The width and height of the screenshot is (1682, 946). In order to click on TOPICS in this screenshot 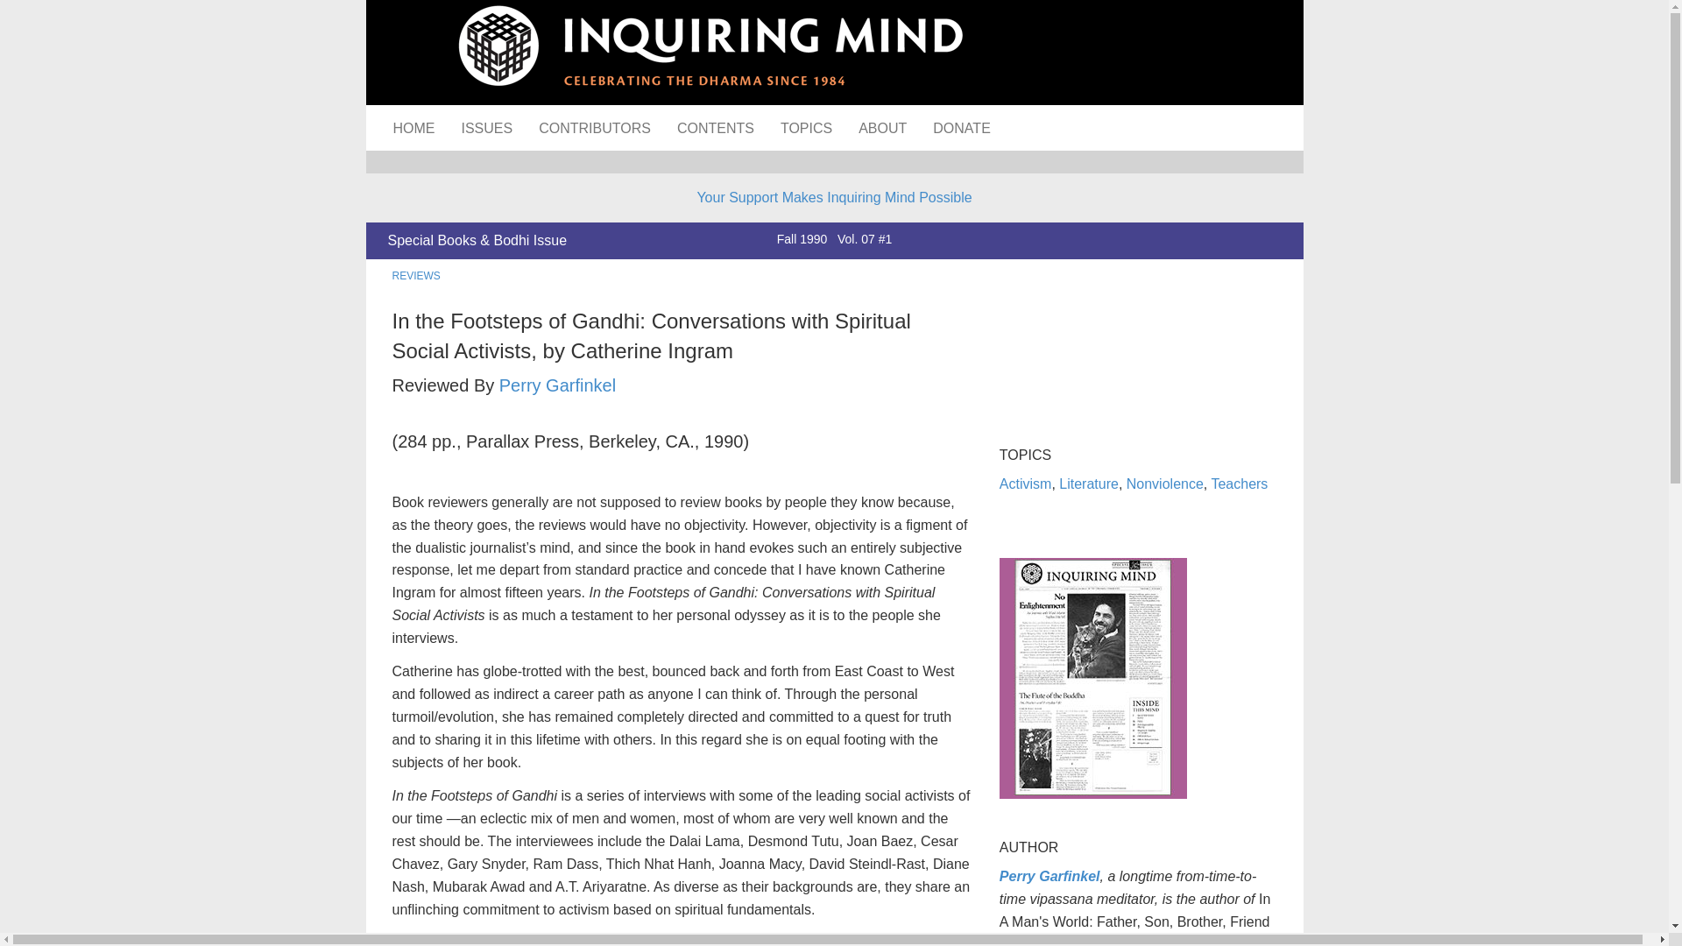, I will do `click(806, 127)`.